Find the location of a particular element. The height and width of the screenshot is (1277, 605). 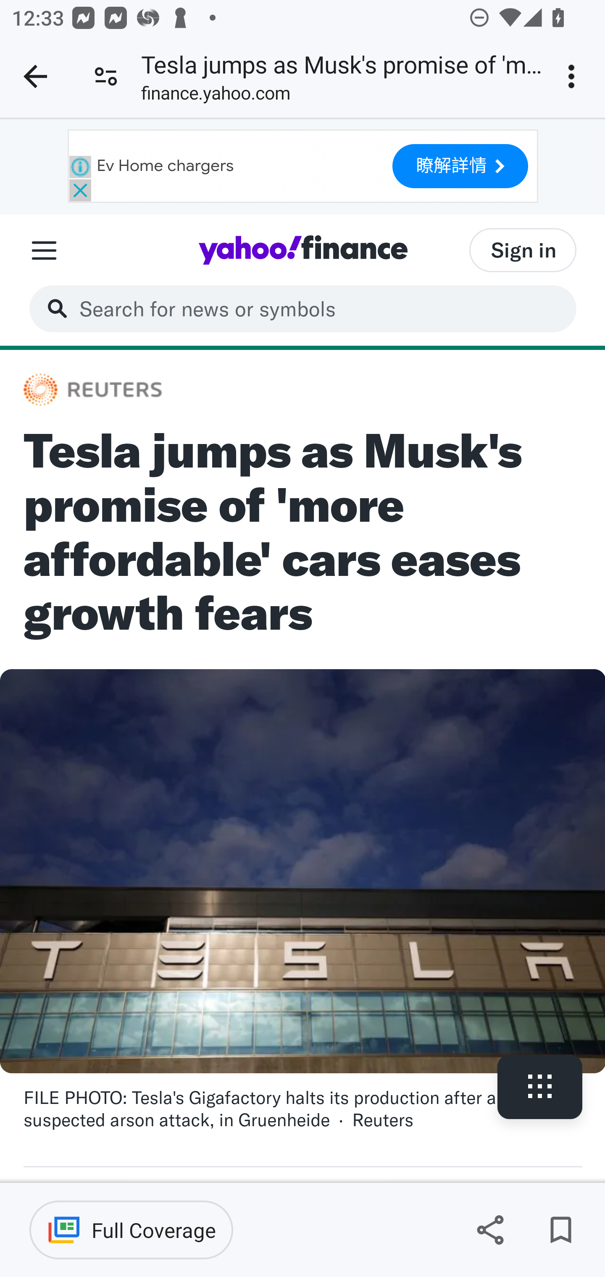

finance.yahoo.com is located at coordinates (216, 96).